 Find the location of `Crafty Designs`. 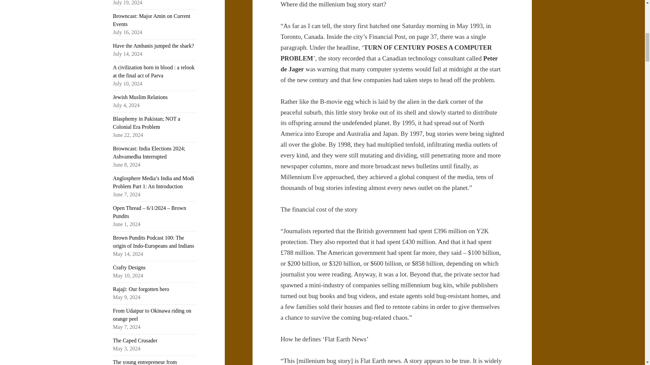

Crafty Designs is located at coordinates (129, 268).